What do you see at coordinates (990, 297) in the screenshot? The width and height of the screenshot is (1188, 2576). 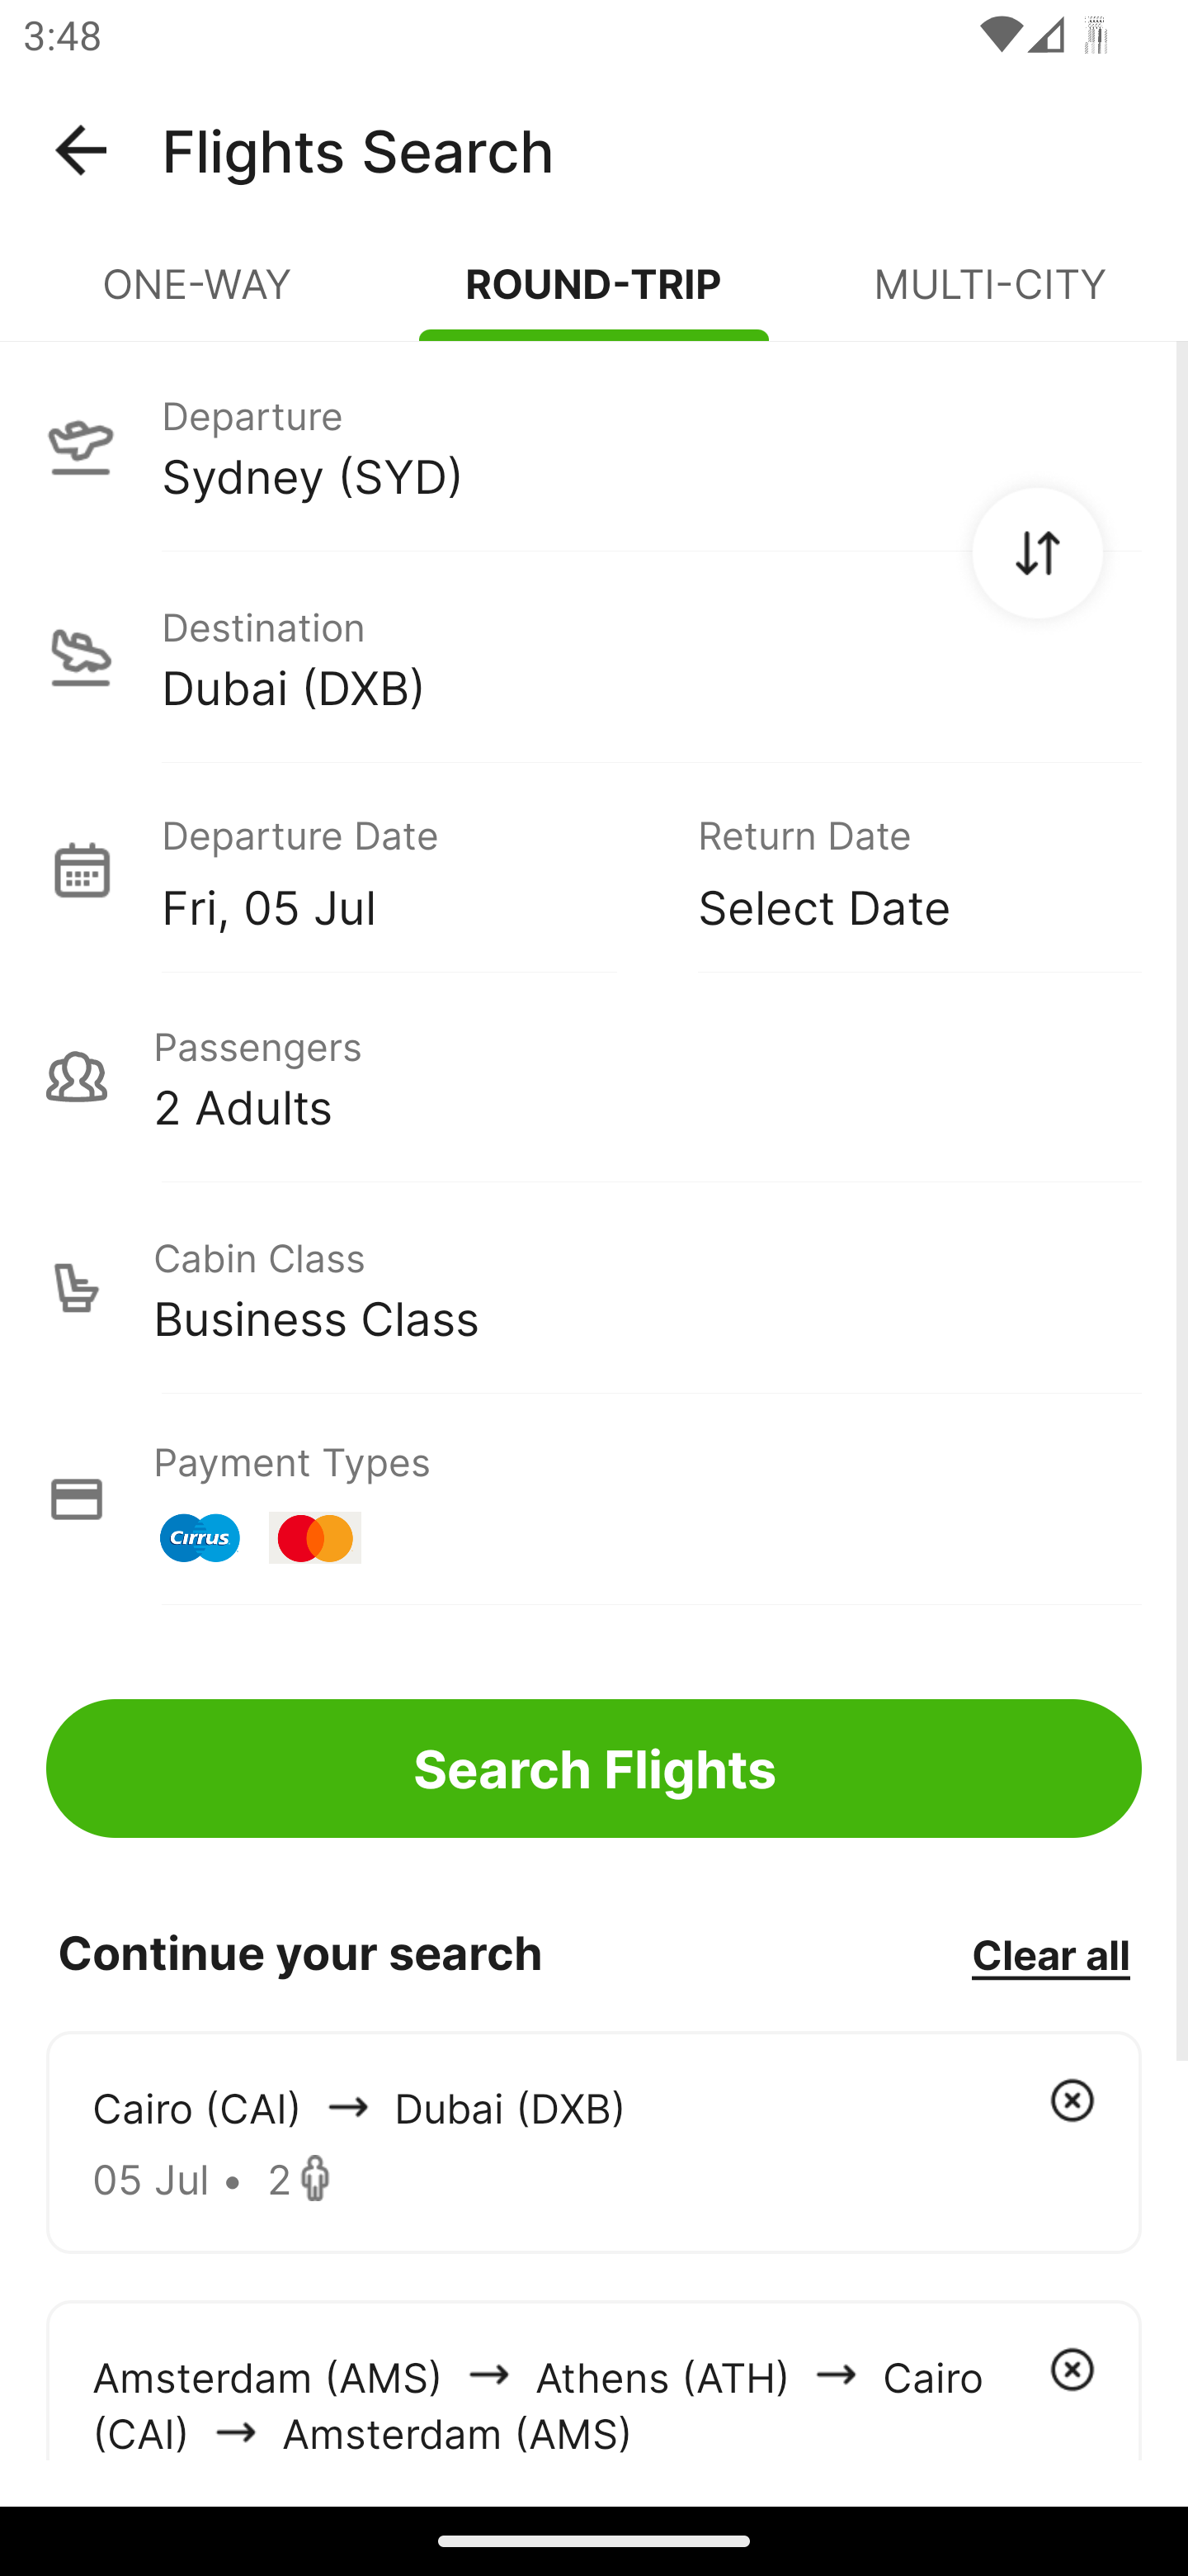 I see `MULTI-CITY` at bounding box center [990, 297].